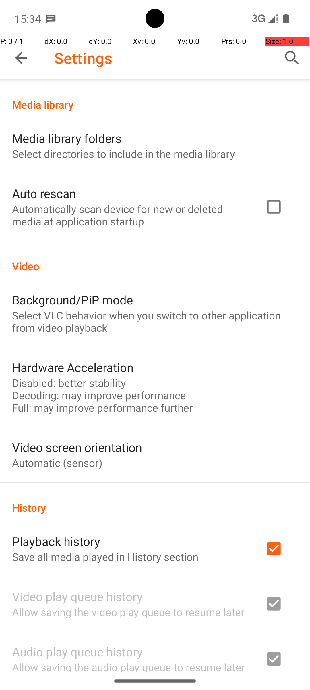 The width and height of the screenshot is (310, 690). Describe the element at coordinates (102, 395) in the screenshot. I see `Disabled: better stability
Decoding: may improve performance
Full: may improve performance further` at that location.